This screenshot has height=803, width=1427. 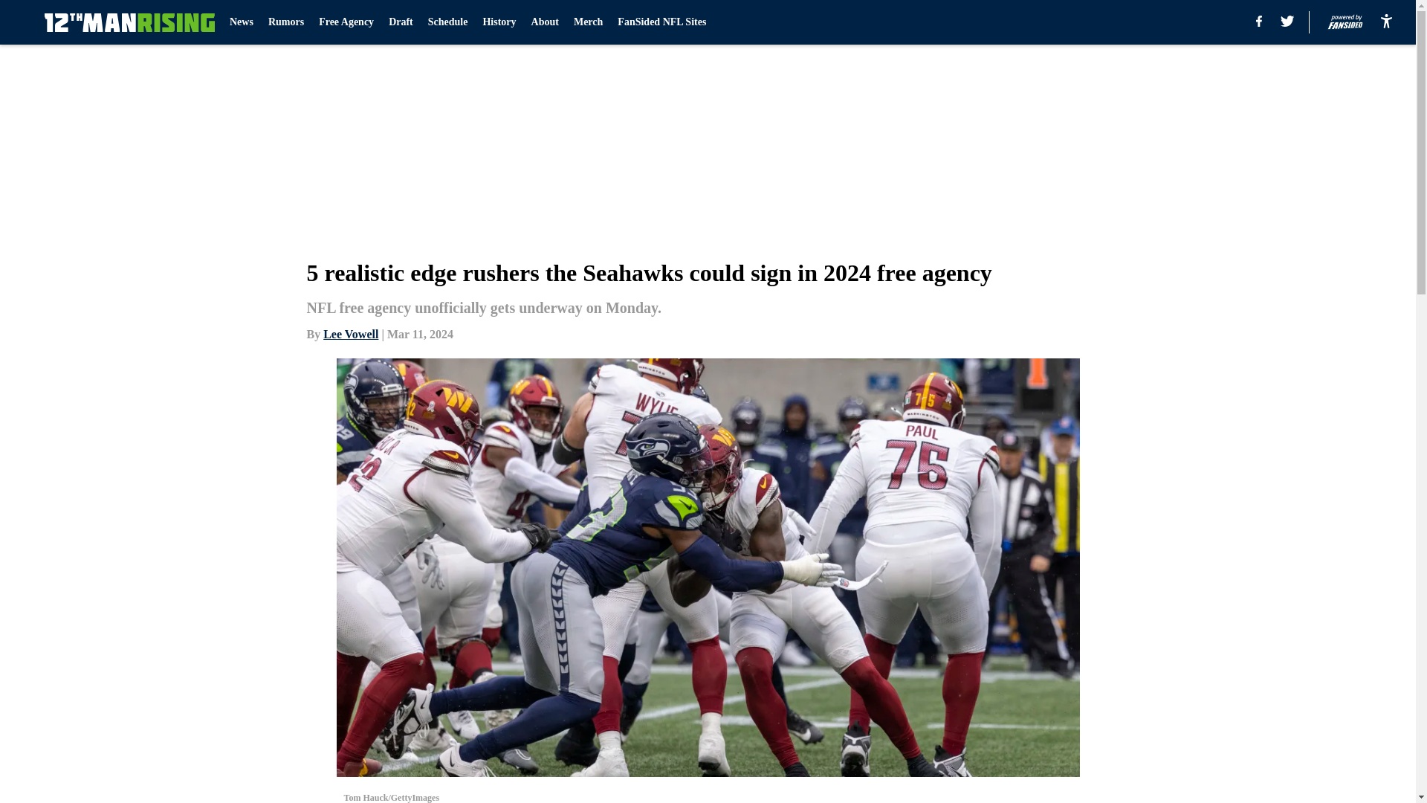 What do you see at coordinates (545, 22) in the screenshot?
I see `About` at bounding box center [545, 22].